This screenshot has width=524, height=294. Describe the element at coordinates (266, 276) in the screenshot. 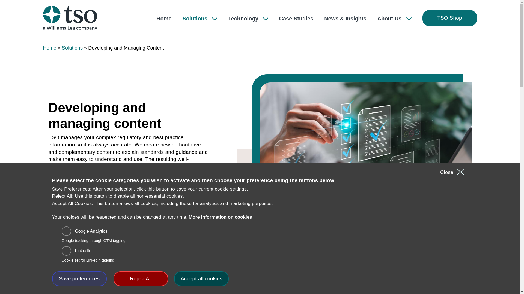

I see `Withdraw consent` at that location.